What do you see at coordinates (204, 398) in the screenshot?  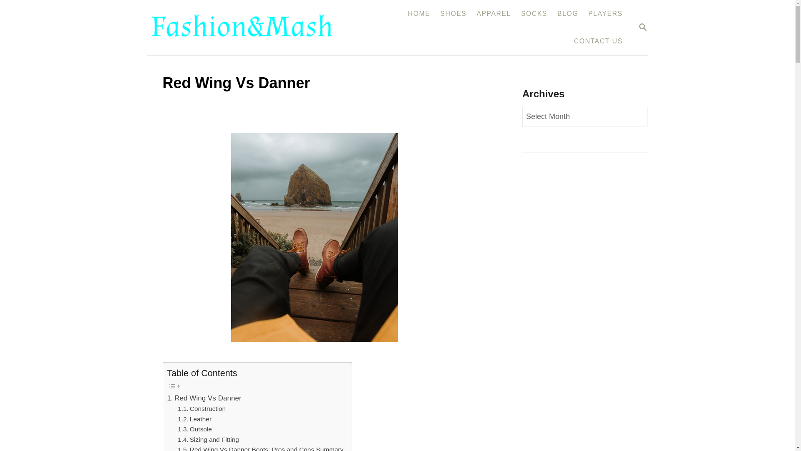 I see `Red Wing Vs Danner` at bounding box center [204, 398].